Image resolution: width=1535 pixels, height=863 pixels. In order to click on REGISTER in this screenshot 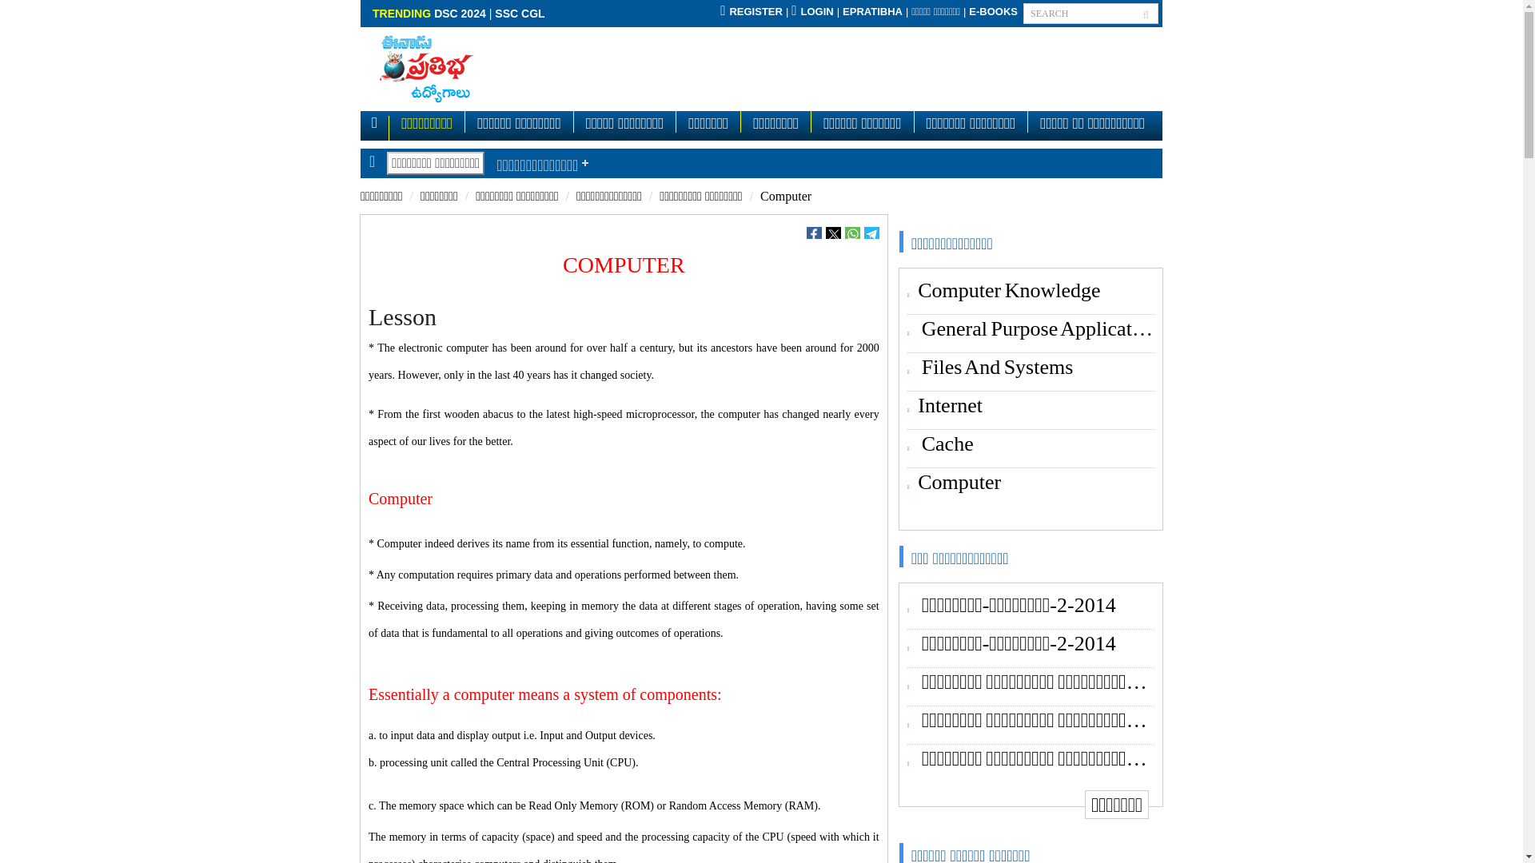, I will do `click(752, 11)`.